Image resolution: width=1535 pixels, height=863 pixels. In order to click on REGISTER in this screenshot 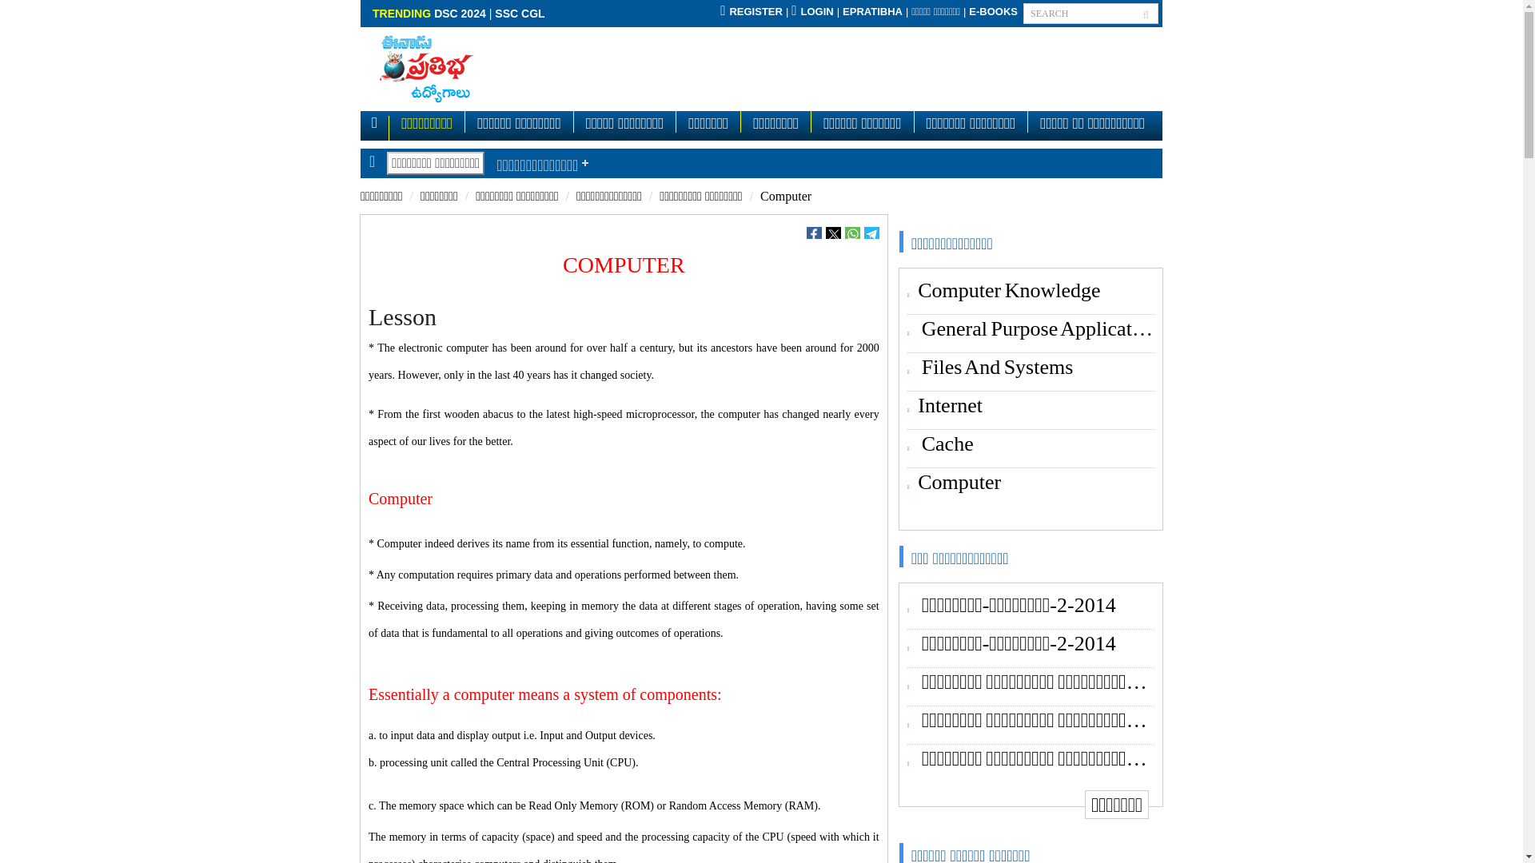, I will do `click(752, 11)`.